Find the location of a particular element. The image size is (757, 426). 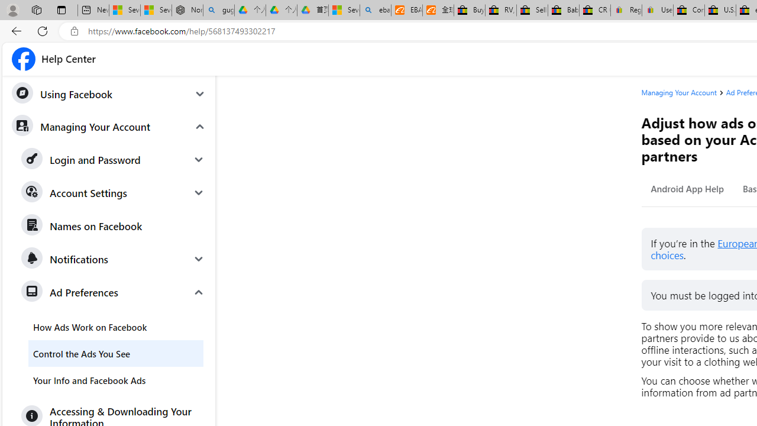

Login and Password is located at coordinates (114, 160).